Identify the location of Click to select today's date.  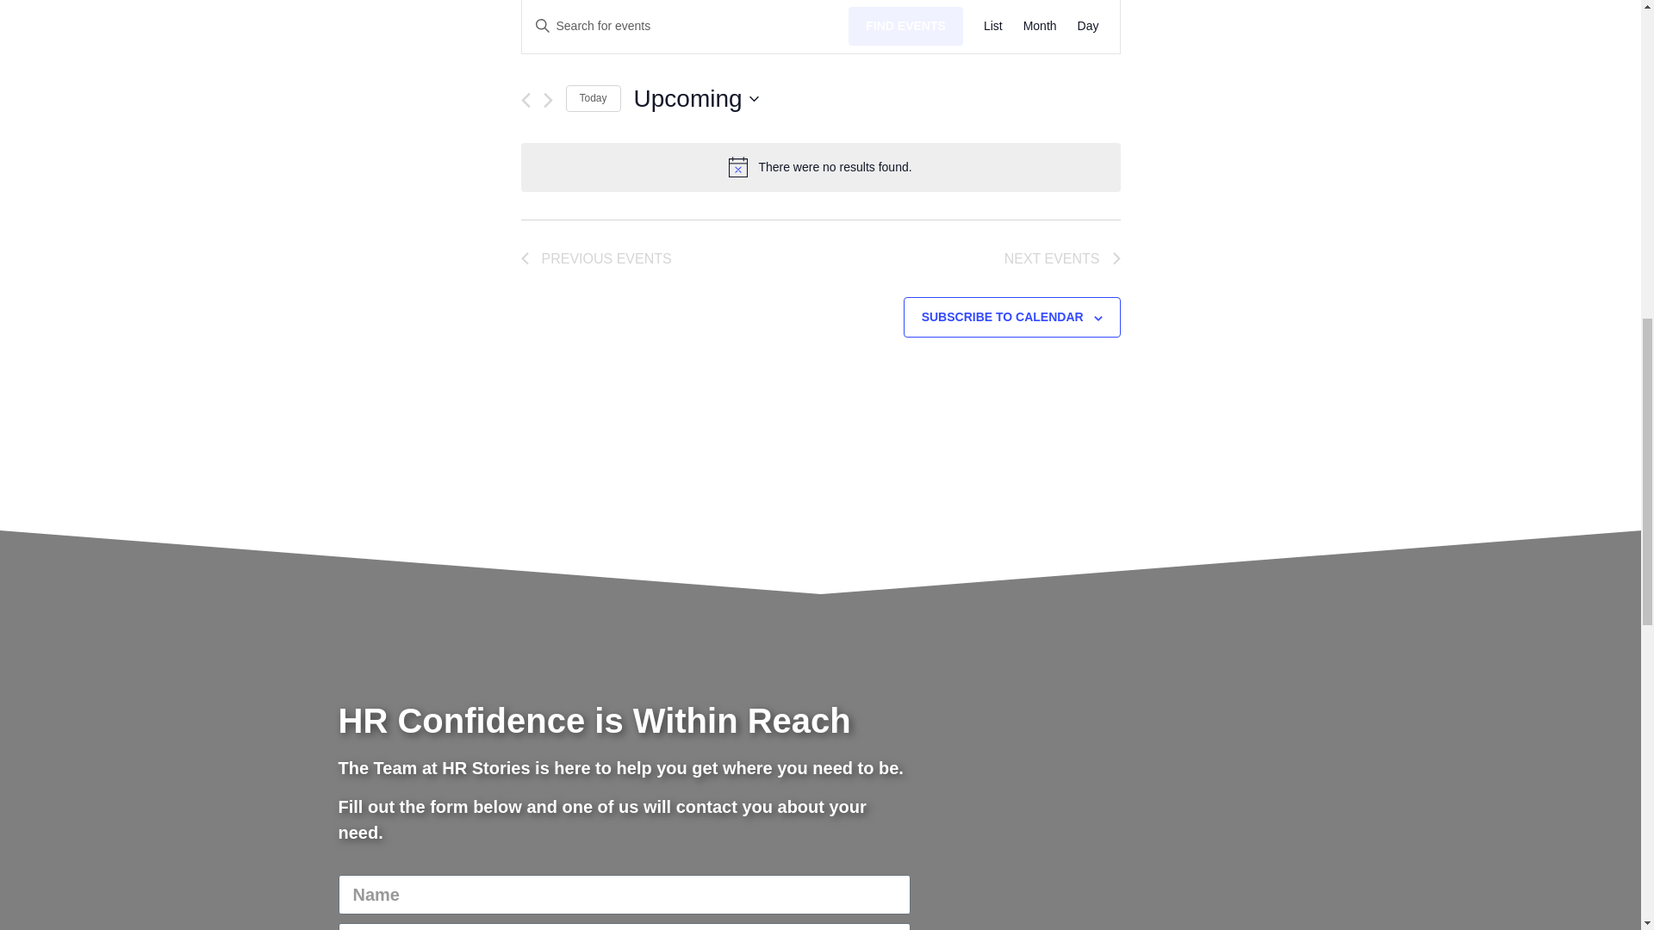
(593, 98).